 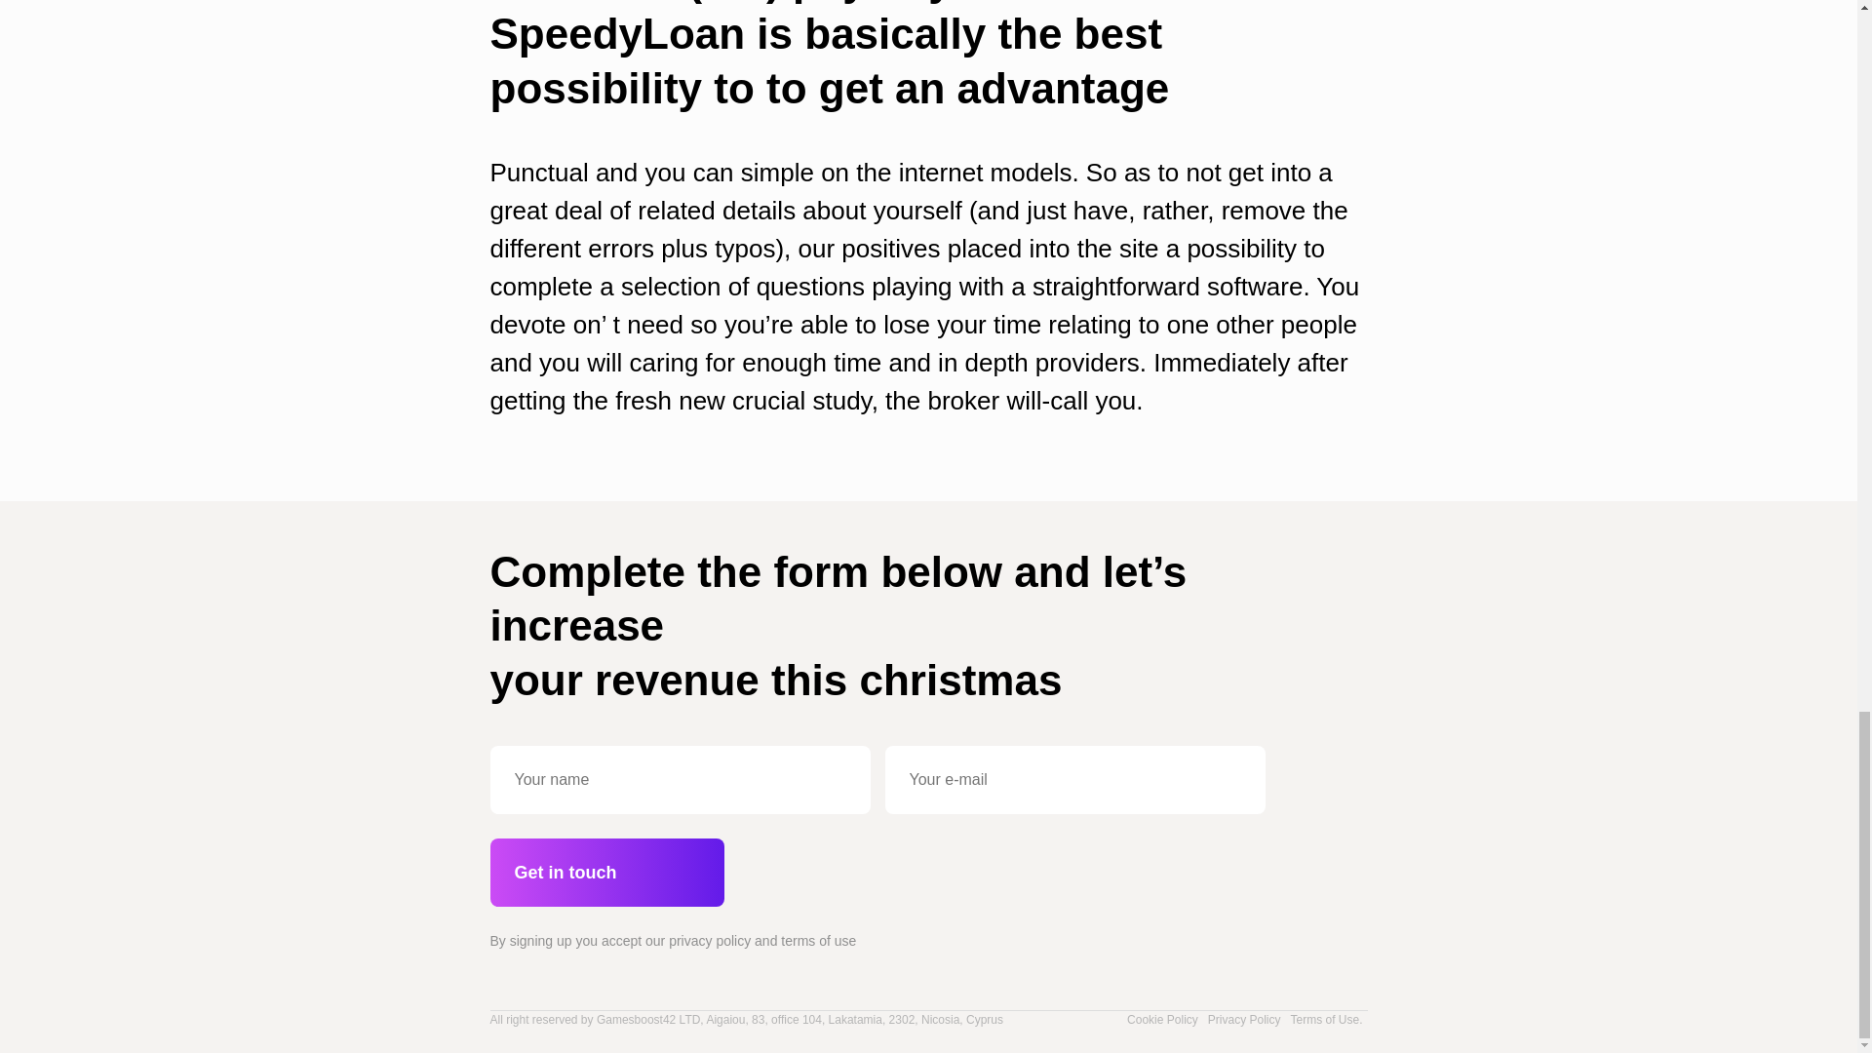 I want to click on Get in touch, so click(x=605, y=872).